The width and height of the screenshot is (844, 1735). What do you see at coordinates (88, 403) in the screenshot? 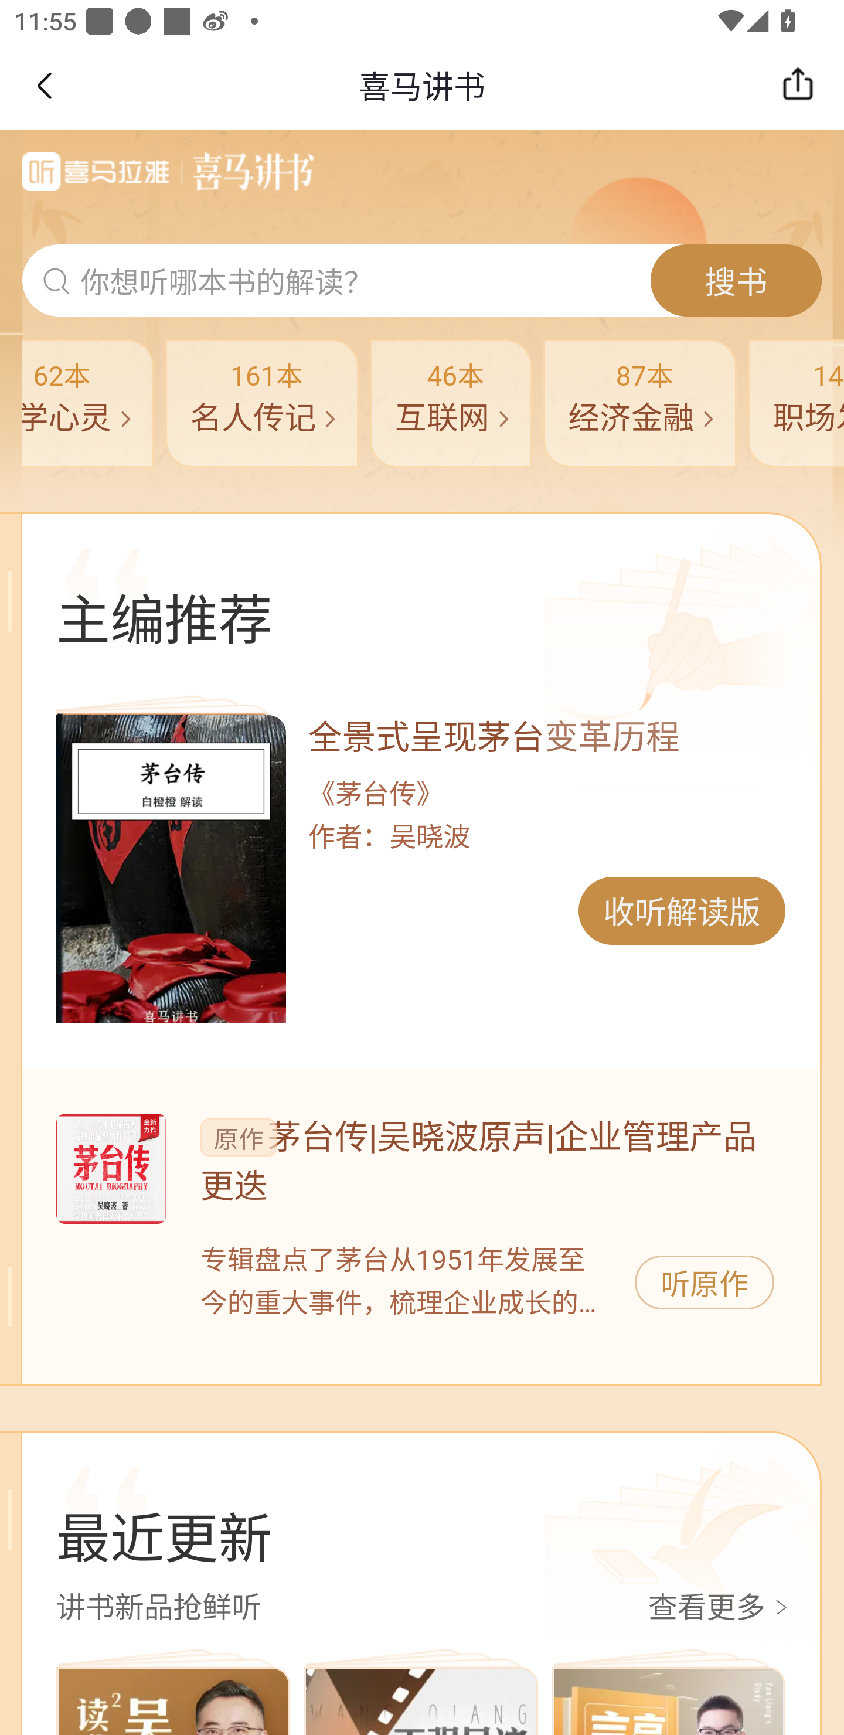
I see `62本 哲学心灵 search_tab_go@3x` at bounding box center [88, 403].